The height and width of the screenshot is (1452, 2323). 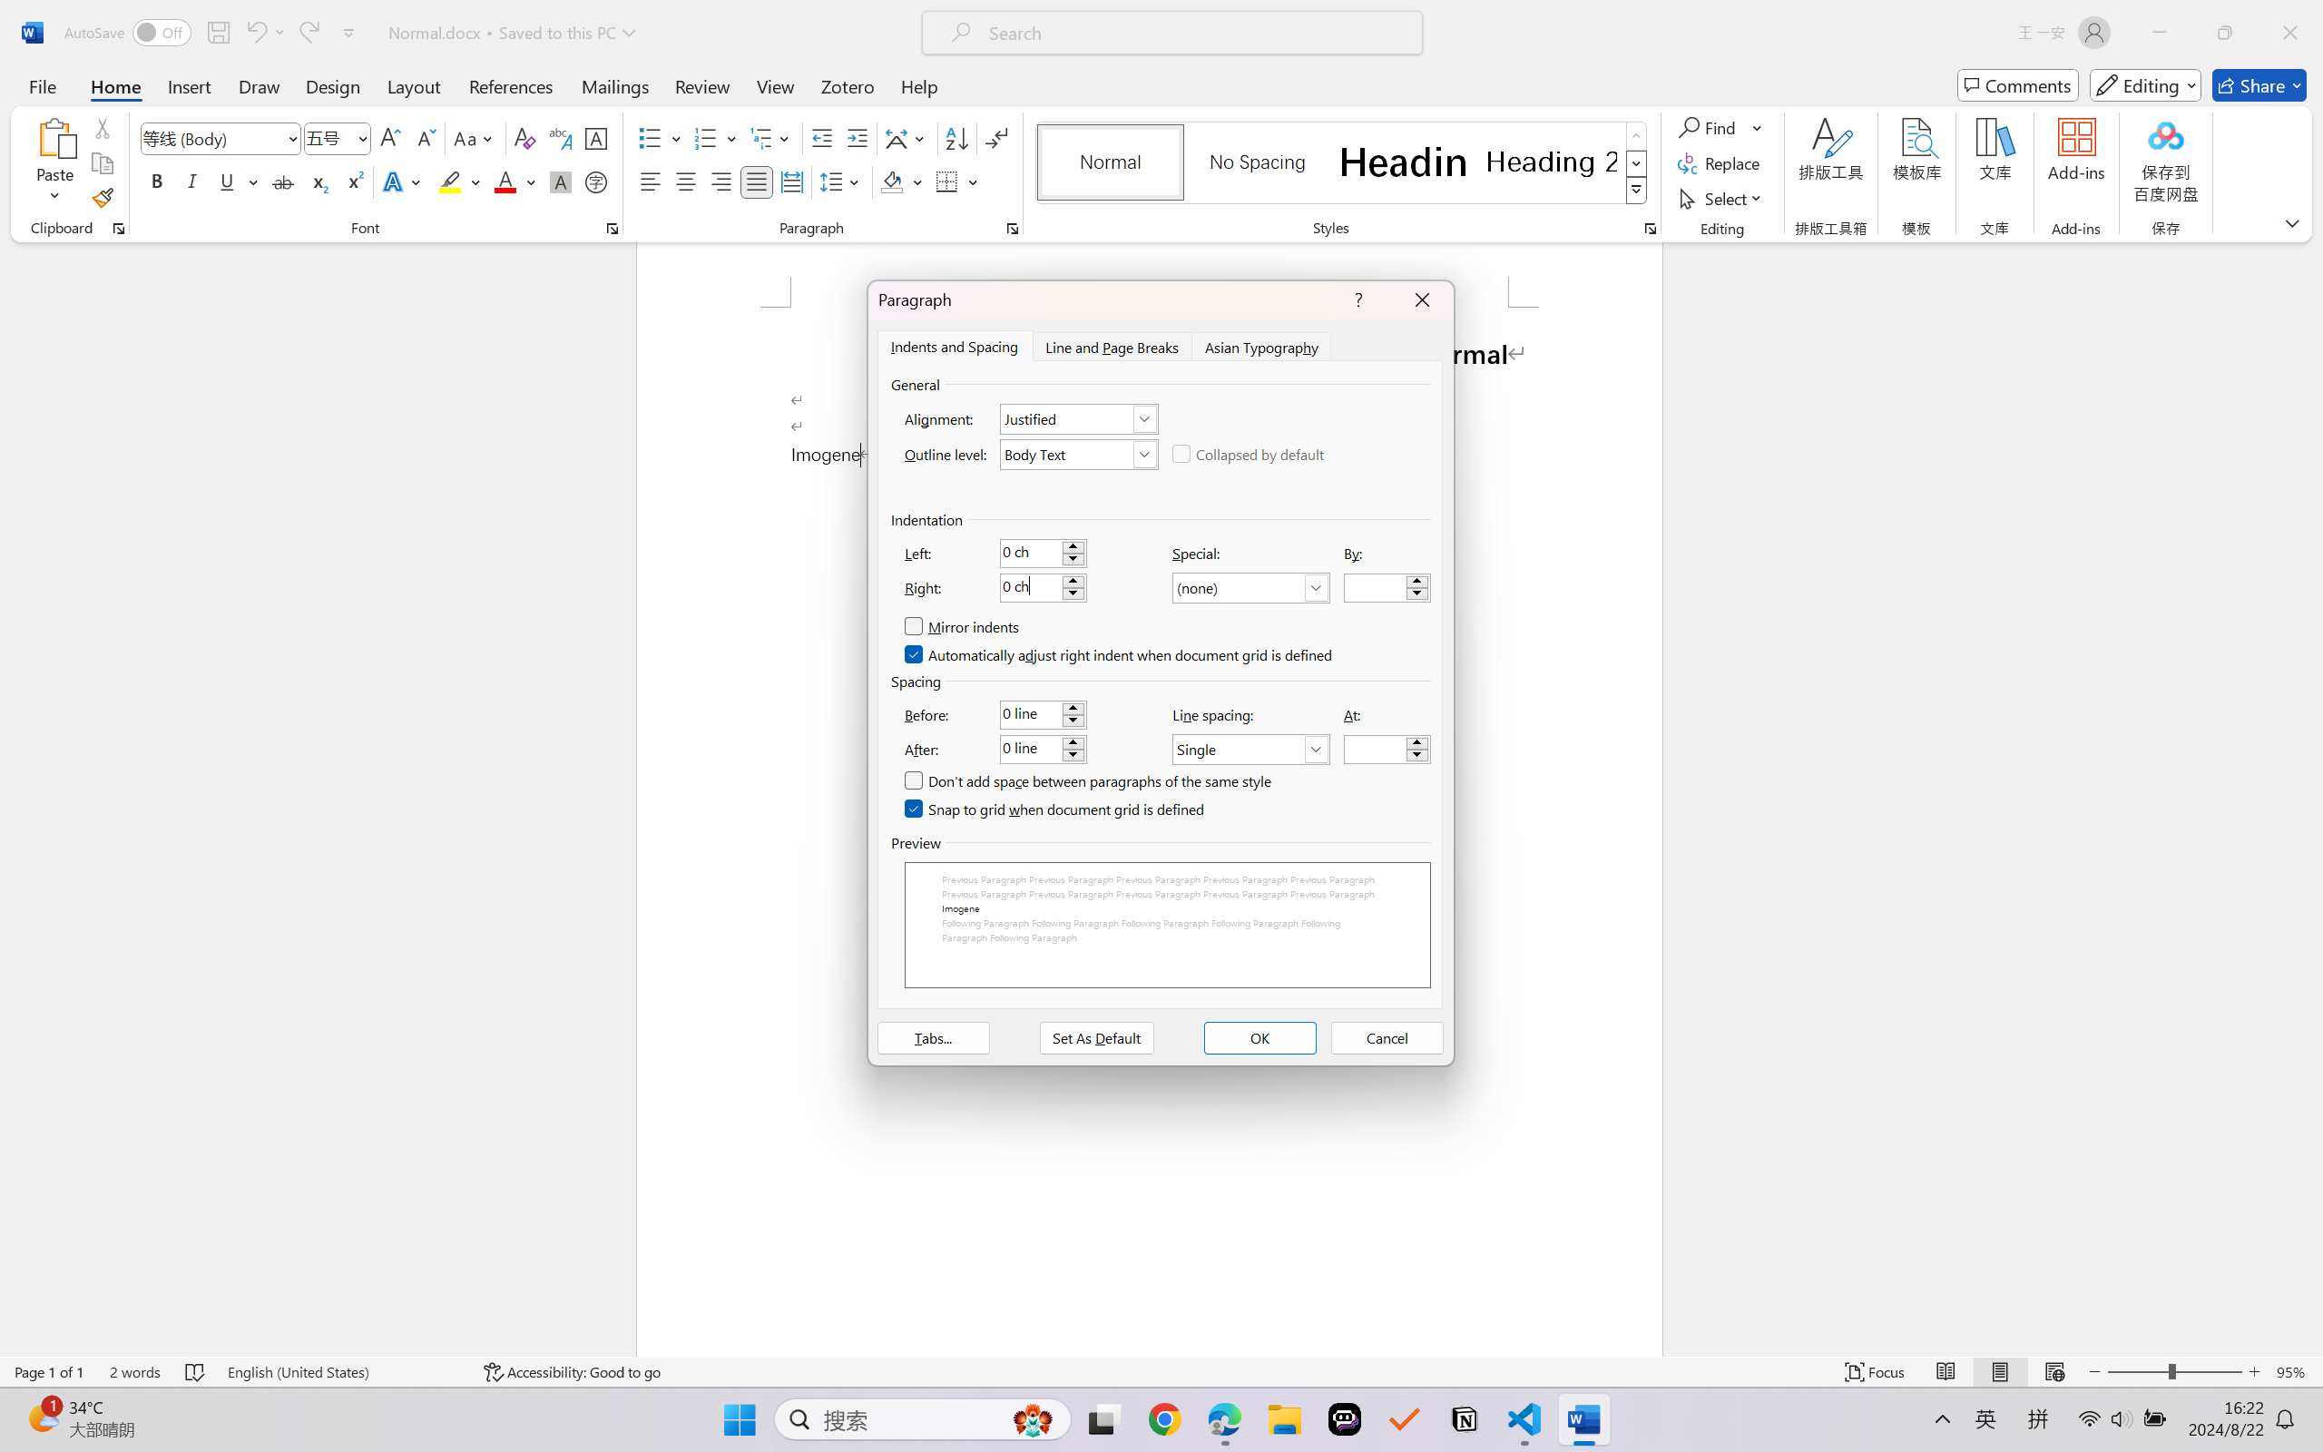 I want to click on Outline level:, so click(x=1078, y=454).